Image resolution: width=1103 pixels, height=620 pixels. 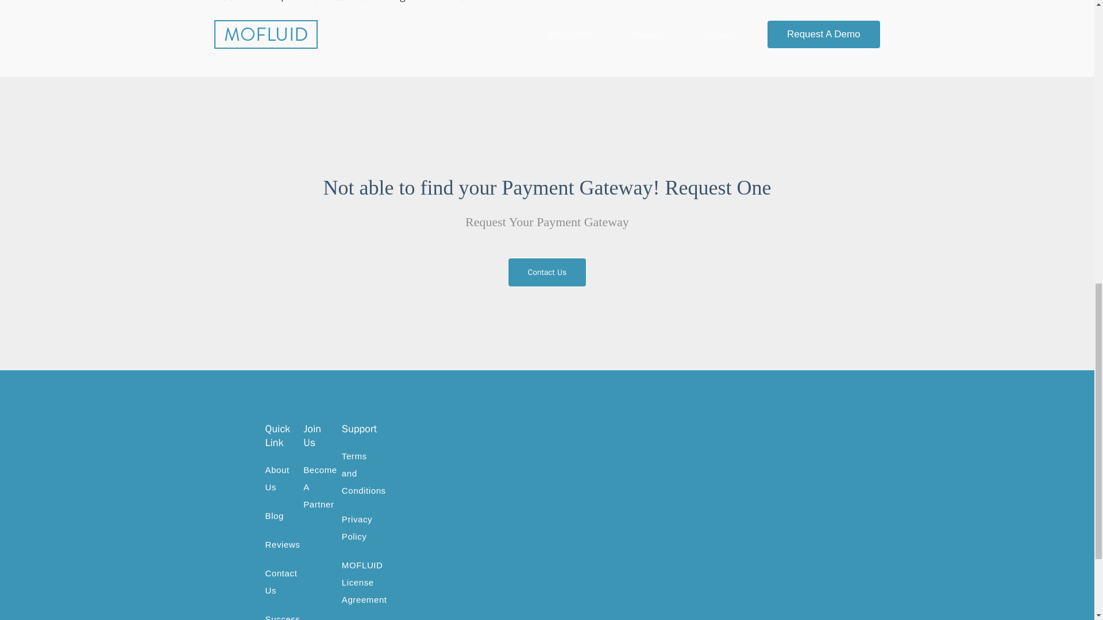 What do you see at coordinates (283, 544) in the screenshot?
I see `Reviews` at bounding box center [283, 544].